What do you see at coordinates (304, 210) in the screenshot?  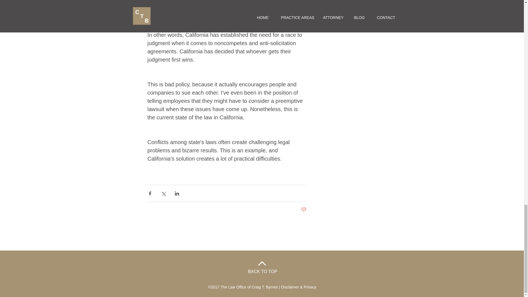 I see `Post not marked as liked` at bounding box center [304, 210].